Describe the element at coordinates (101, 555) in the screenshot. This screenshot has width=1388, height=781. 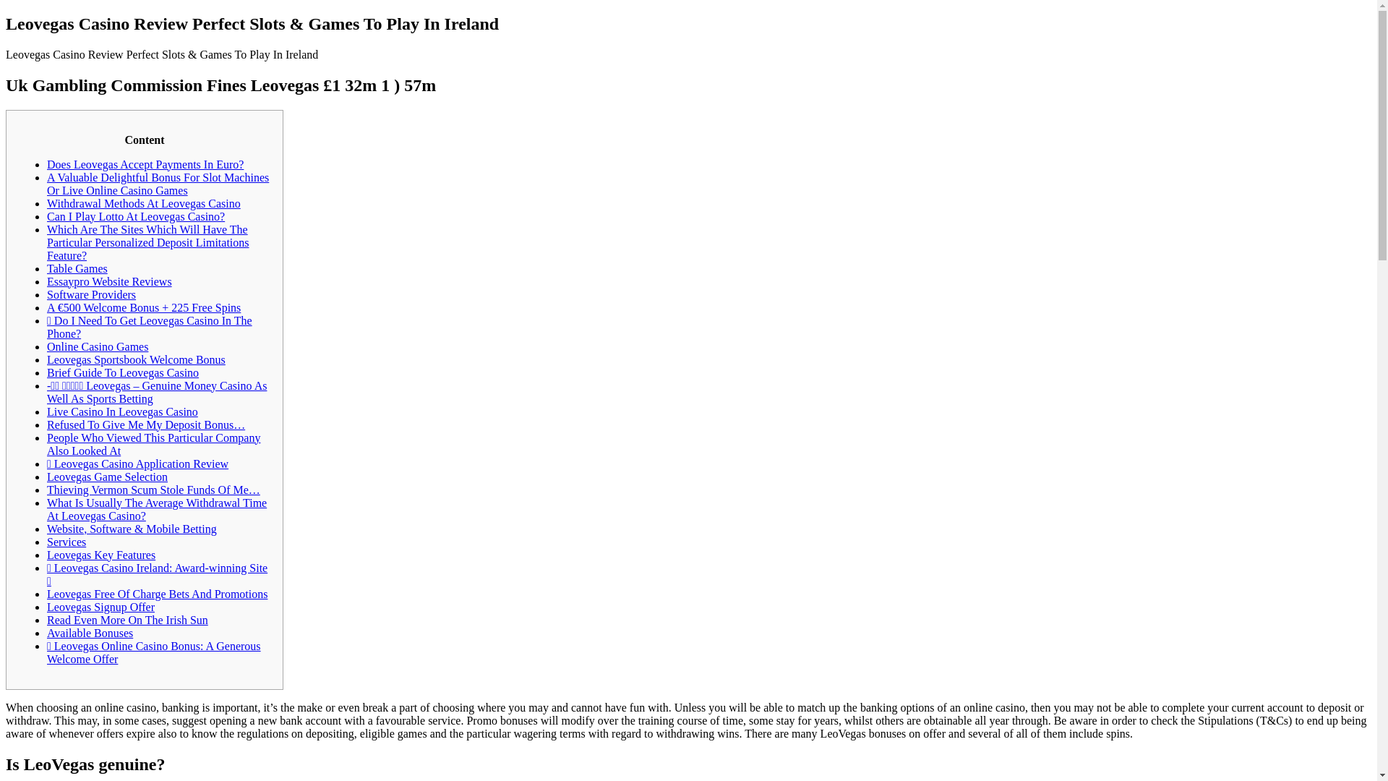
I see `Leovegas Key Features` at that location.